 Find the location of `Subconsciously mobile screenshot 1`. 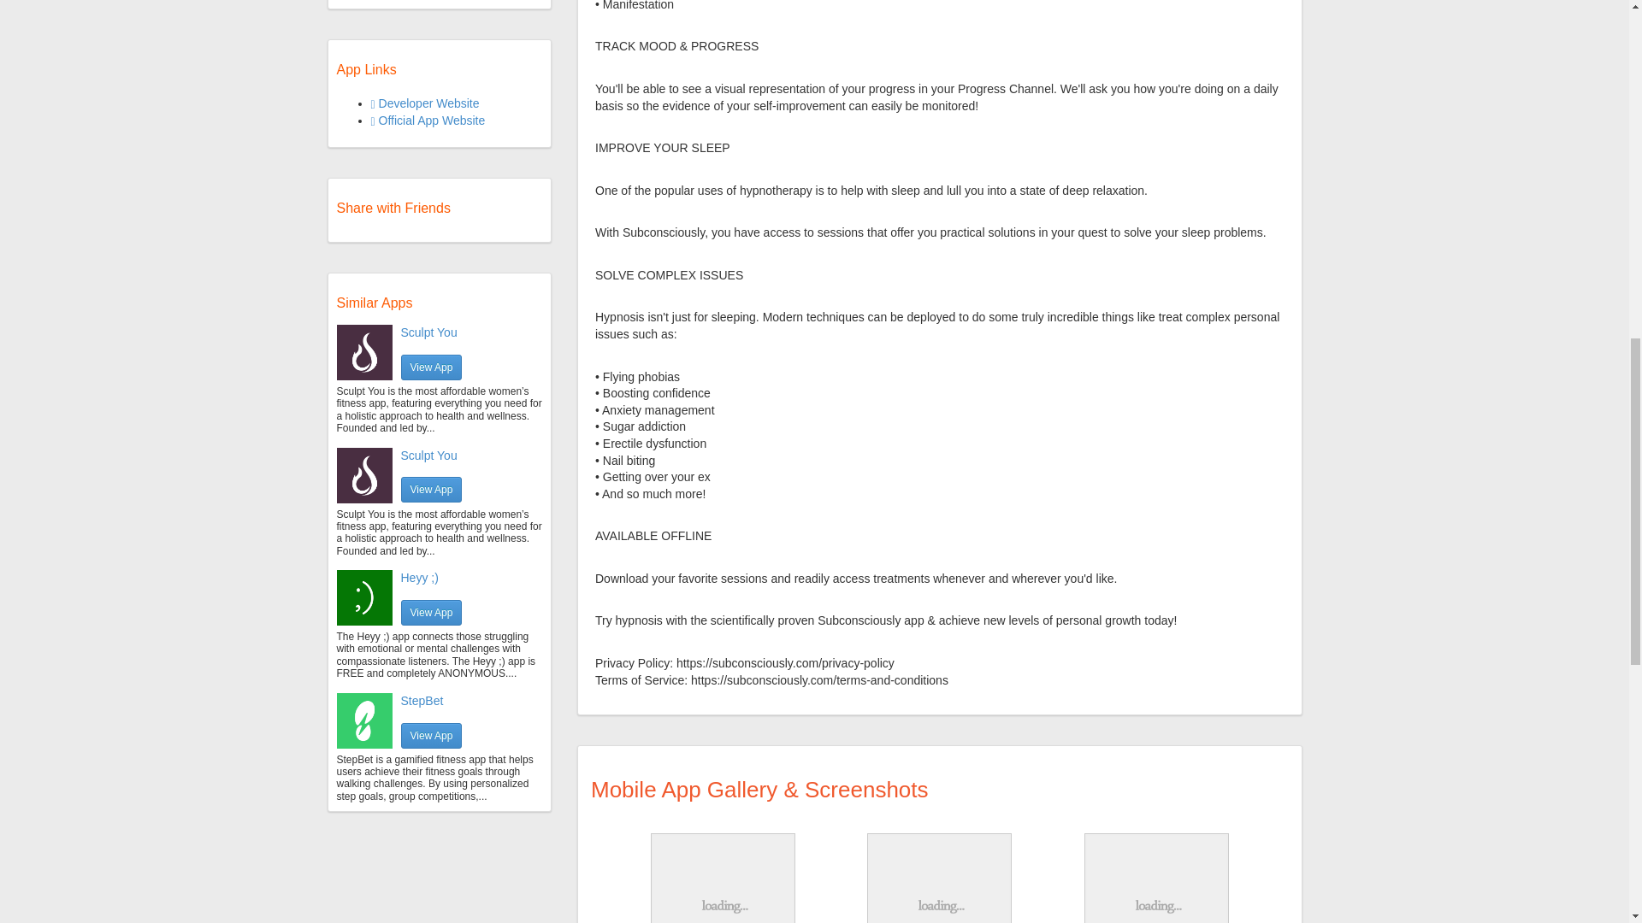

Subconsciously mobile screenshot 1 is located at coordinates (724, 879).